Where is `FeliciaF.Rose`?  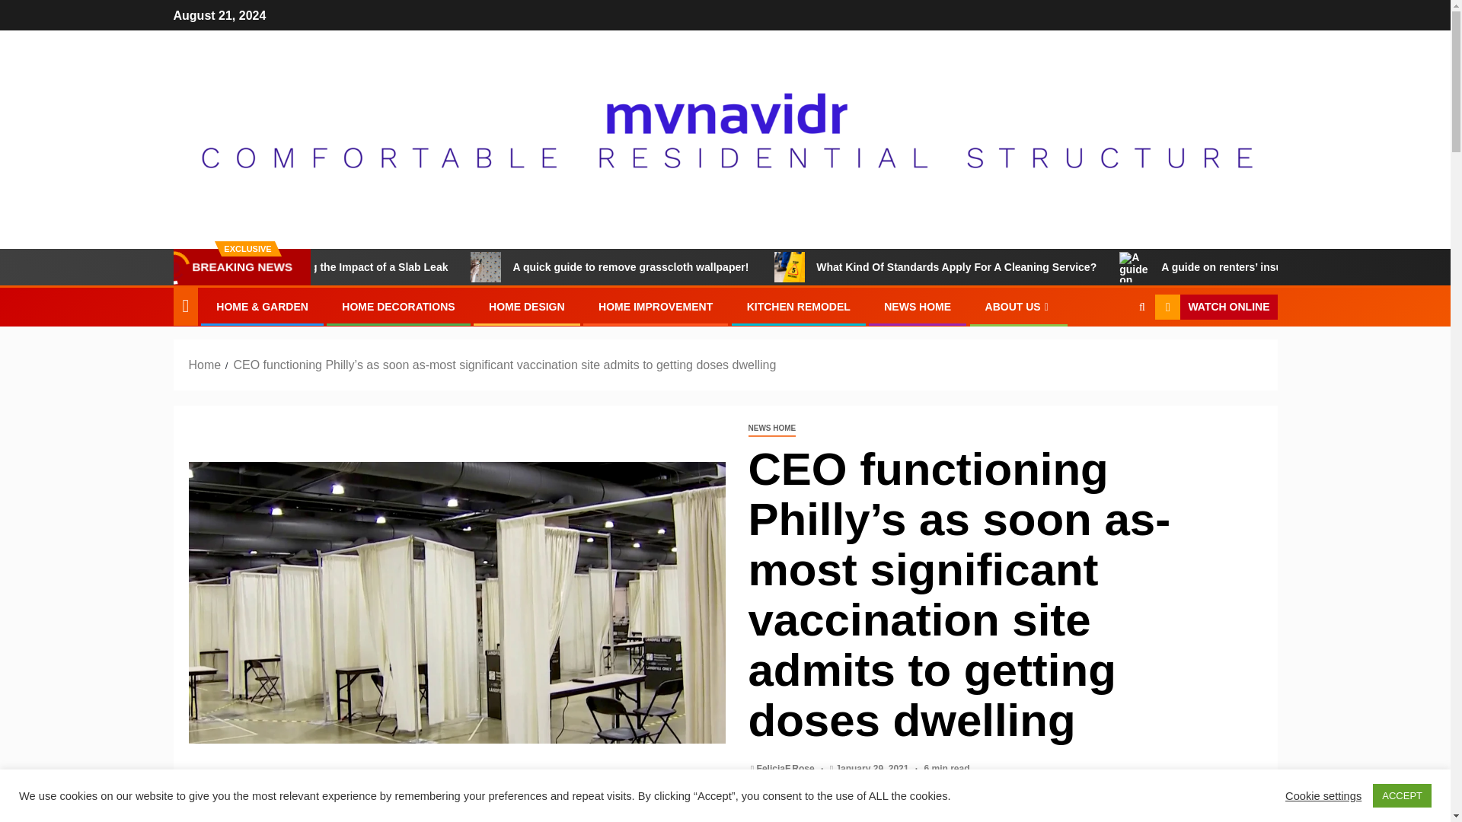 FeliciaF.Rose is located at coordinates (787, 769).